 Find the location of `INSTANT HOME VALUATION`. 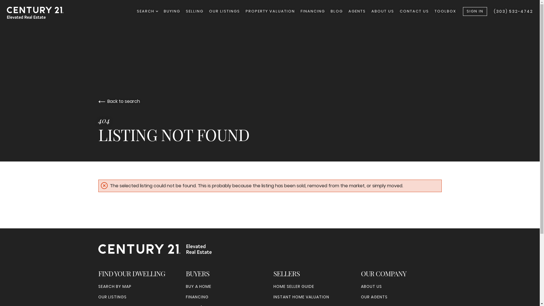

INSTANT HOME VALUATION is located at coordinates (301, 297).